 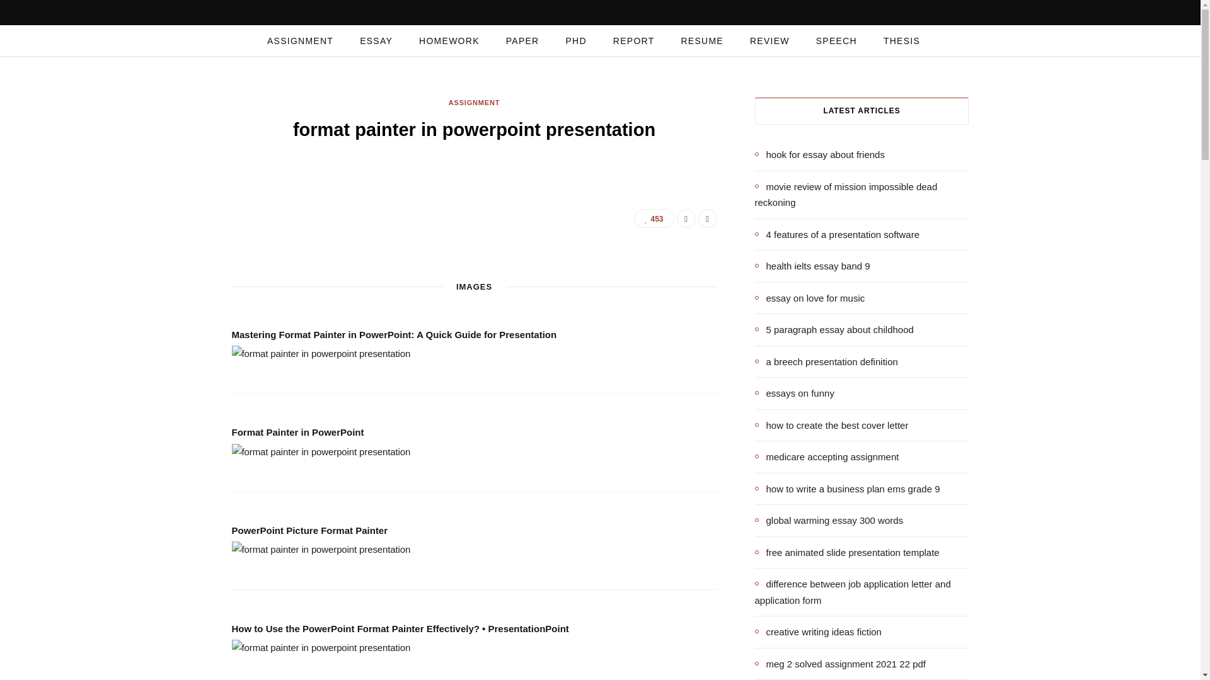 What do you see at coordinates (575, 40) in the screenshot?
I see `PHD` at bounding box center [575, 40].